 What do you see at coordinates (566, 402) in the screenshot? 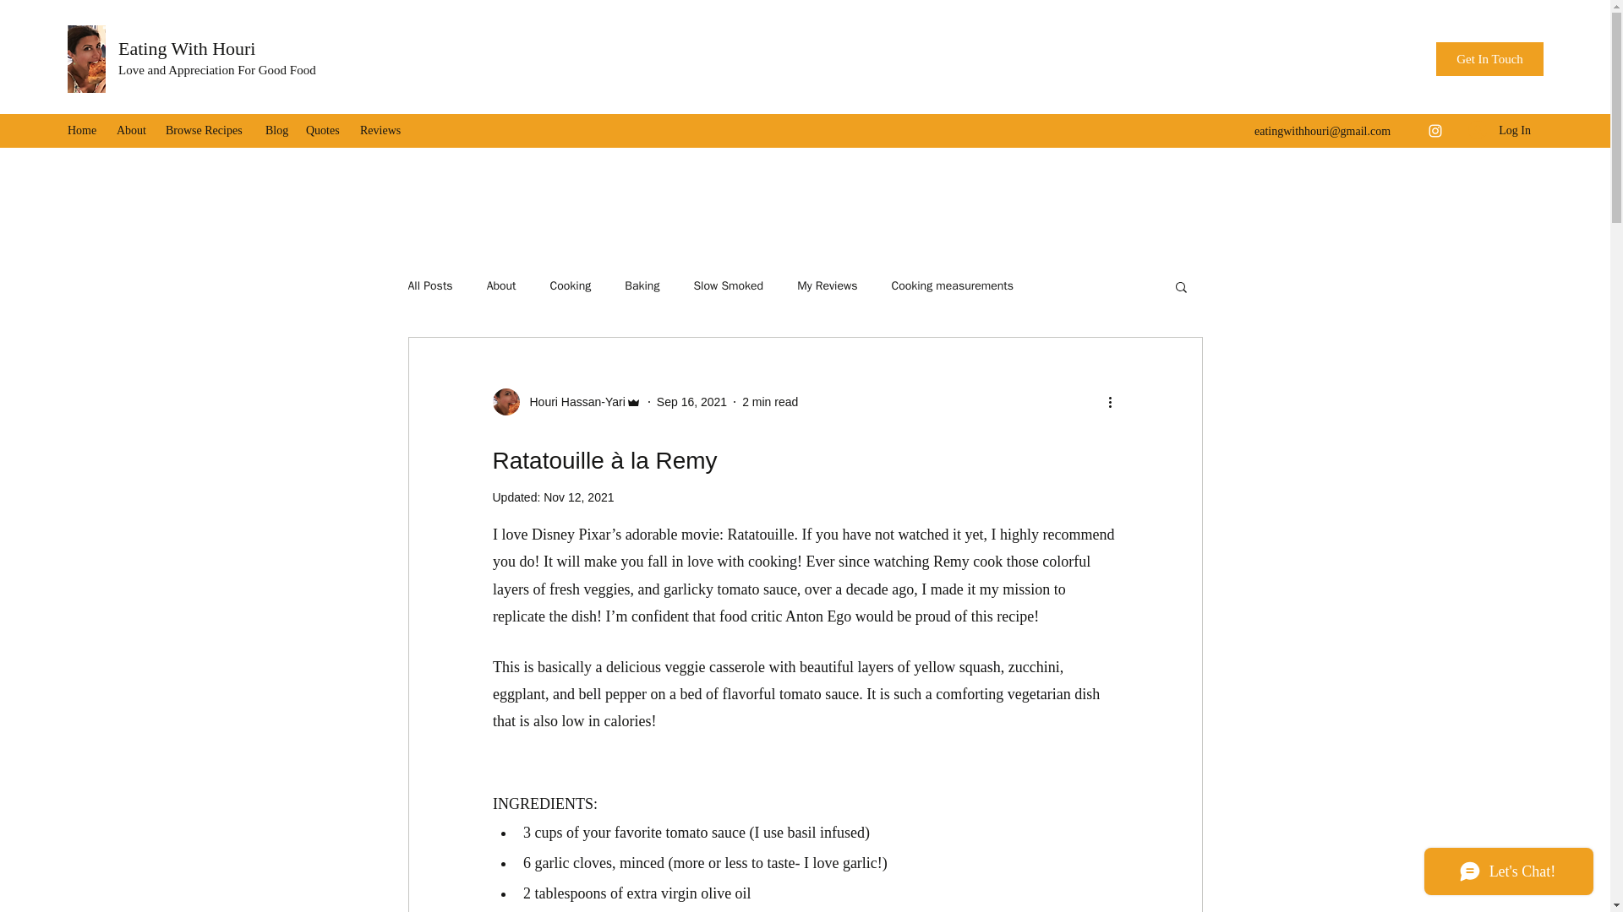
I see `Houri Hassan-Yari` at bounding box center [566, 402].